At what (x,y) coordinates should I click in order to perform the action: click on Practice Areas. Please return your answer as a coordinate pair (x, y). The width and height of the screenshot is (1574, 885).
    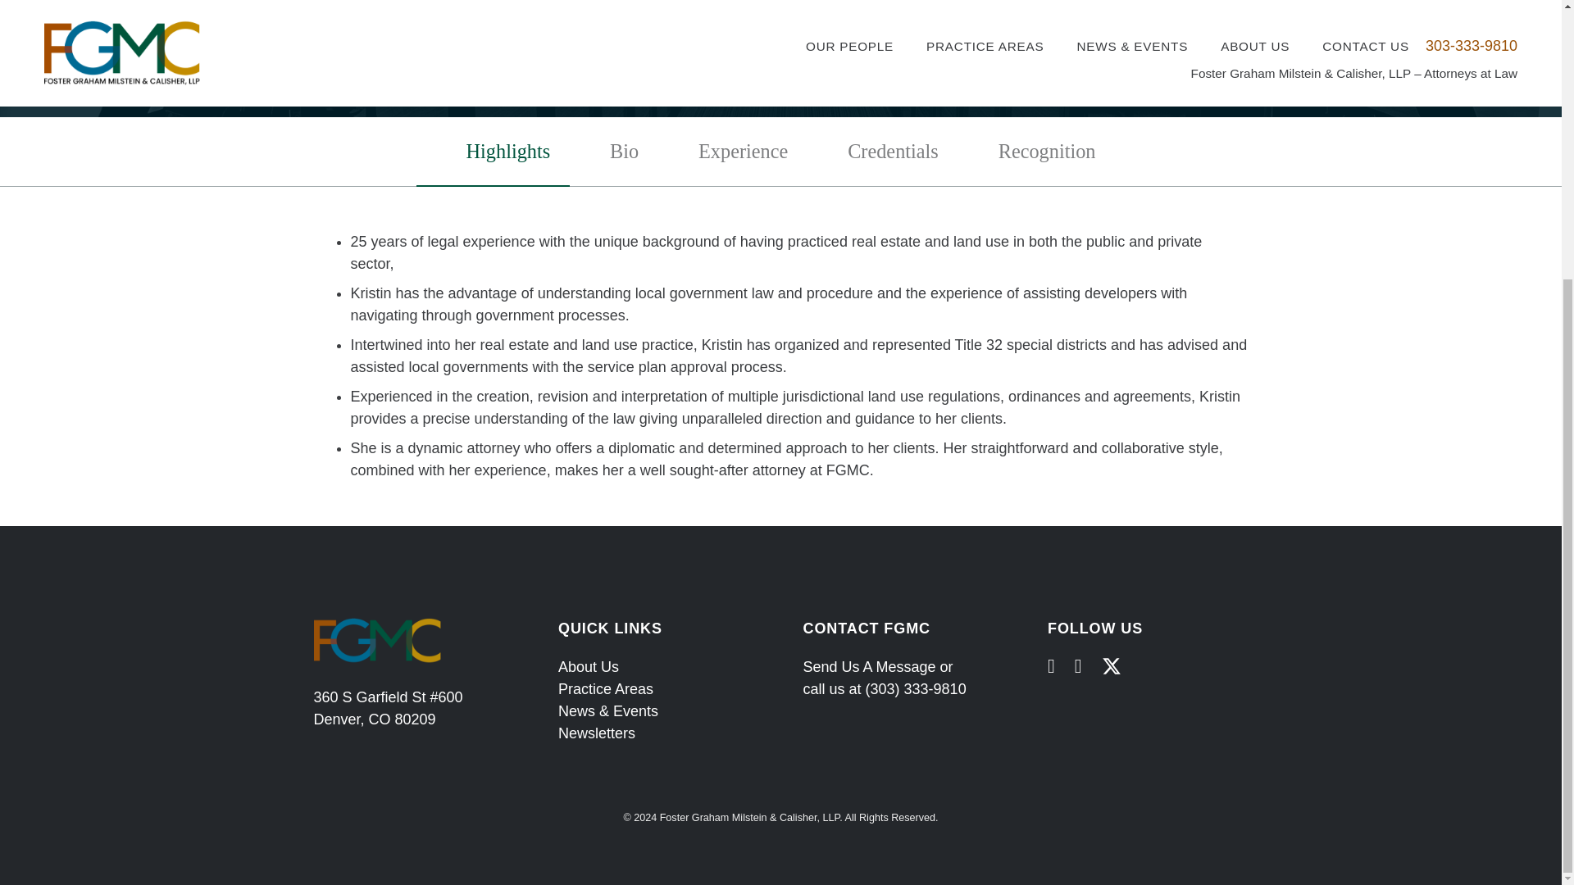
    Looking at the image, I should click on (605, 688).